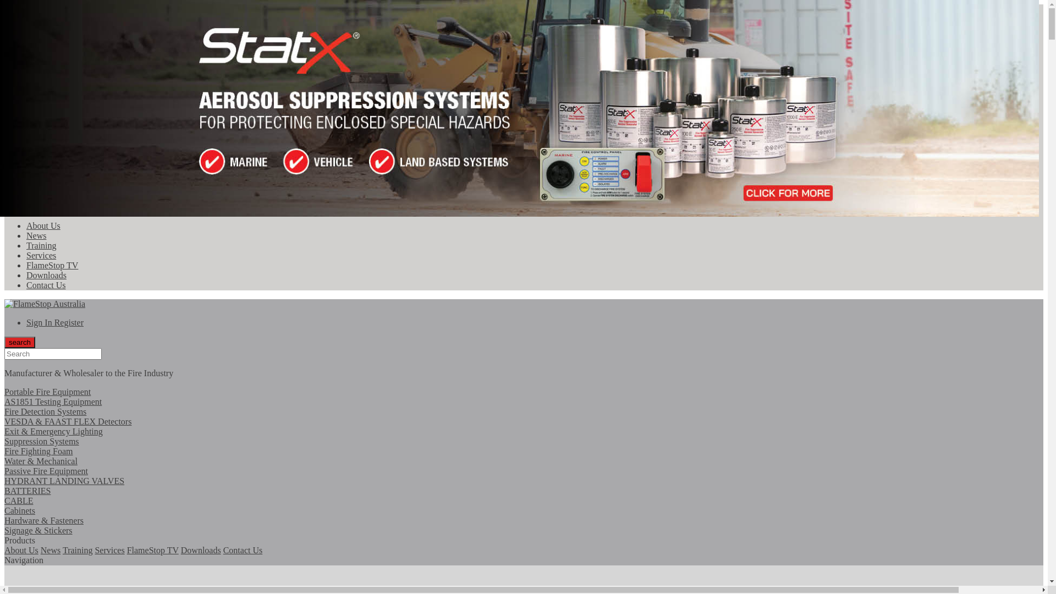 This screenshot has width=1056, height=594. I want to click on News, so click(36, 235).